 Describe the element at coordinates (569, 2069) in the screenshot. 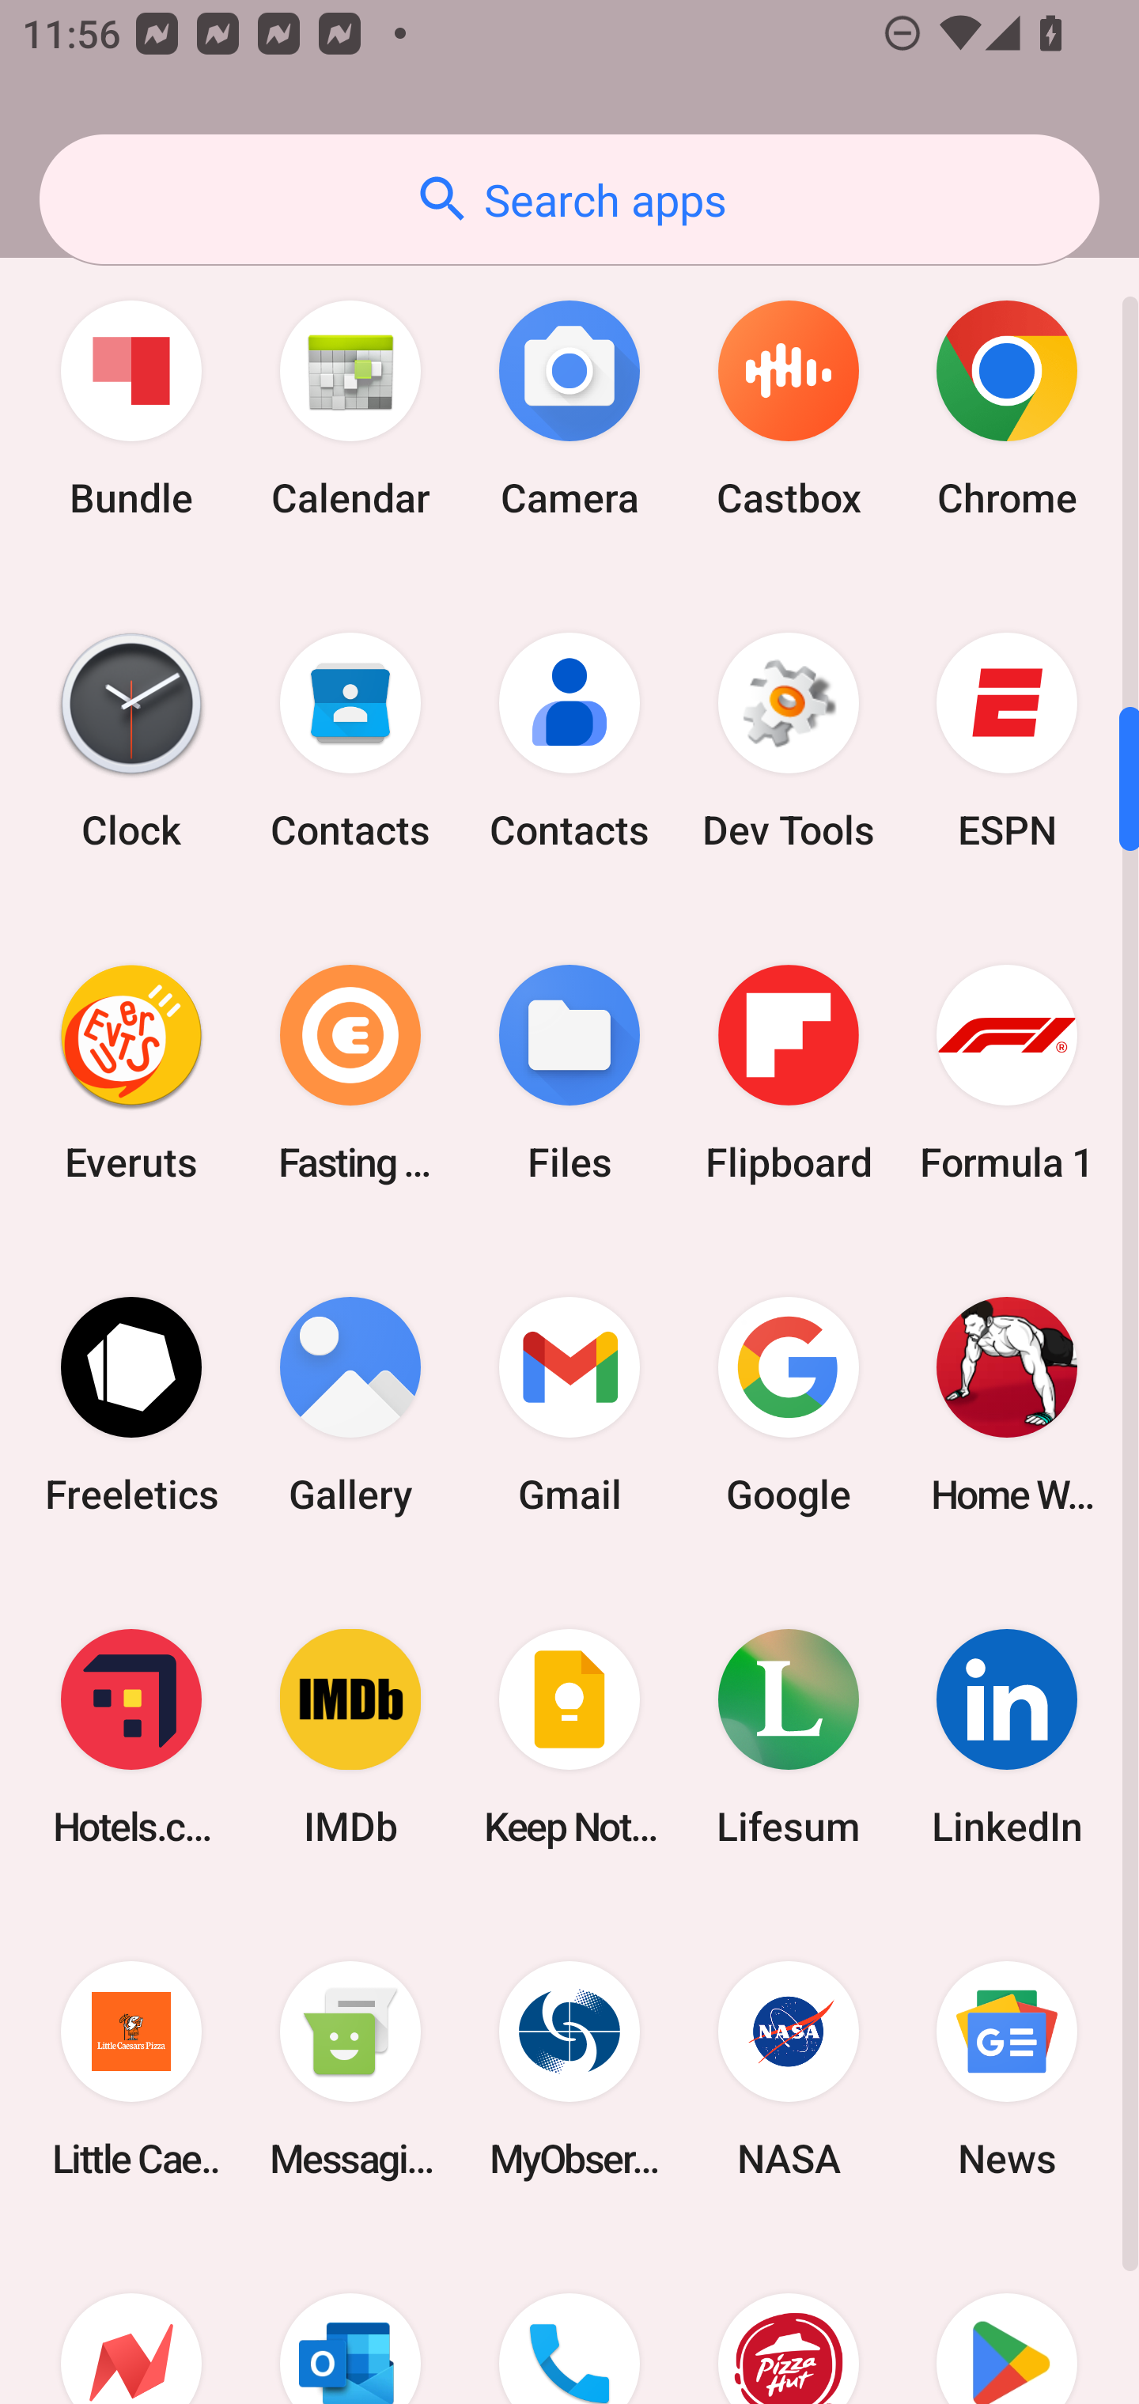

I see `MyObservatory` at that location.